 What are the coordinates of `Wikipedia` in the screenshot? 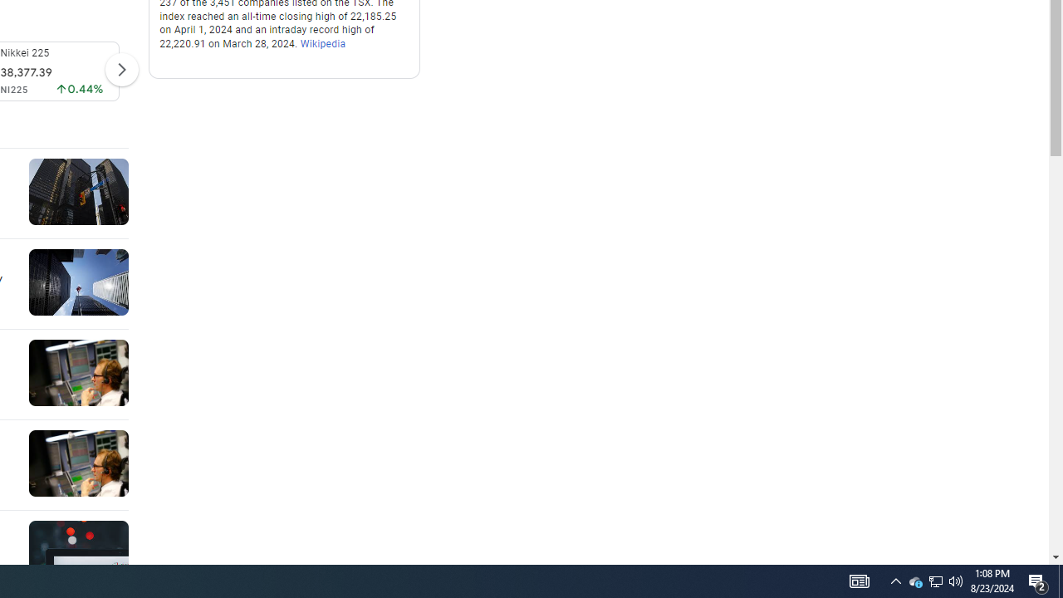 It's located at (322, 45).